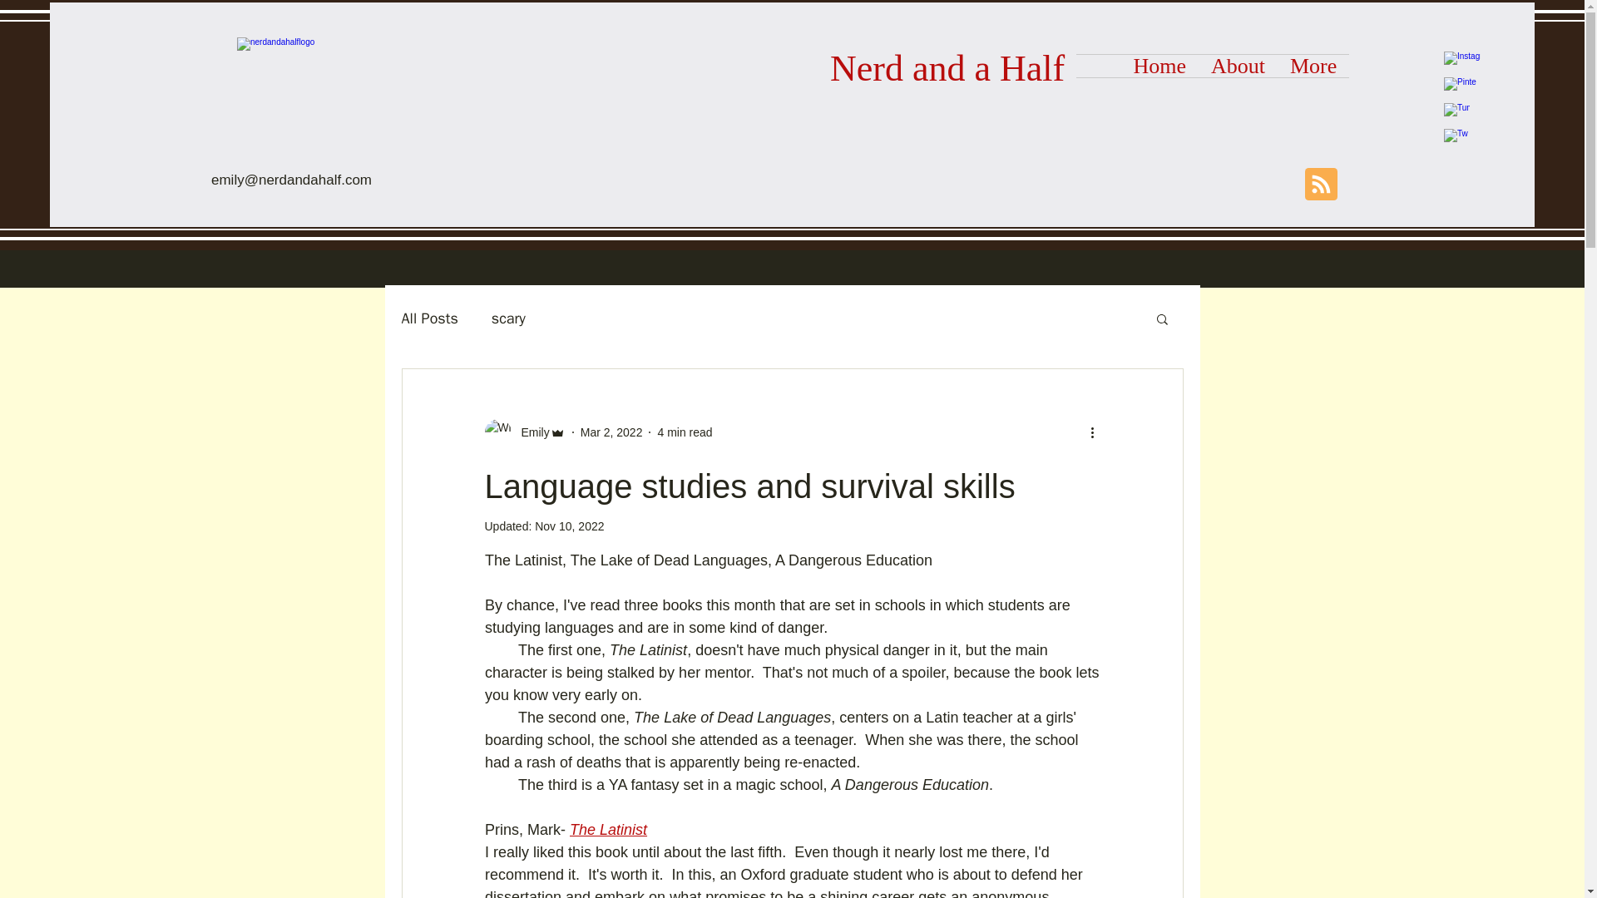 The width and height of the screenshot is (1597, 898). What do you see at coordinates (1238, 65) in the screenshot?
I see `About` at bounding box center [1238, 65].